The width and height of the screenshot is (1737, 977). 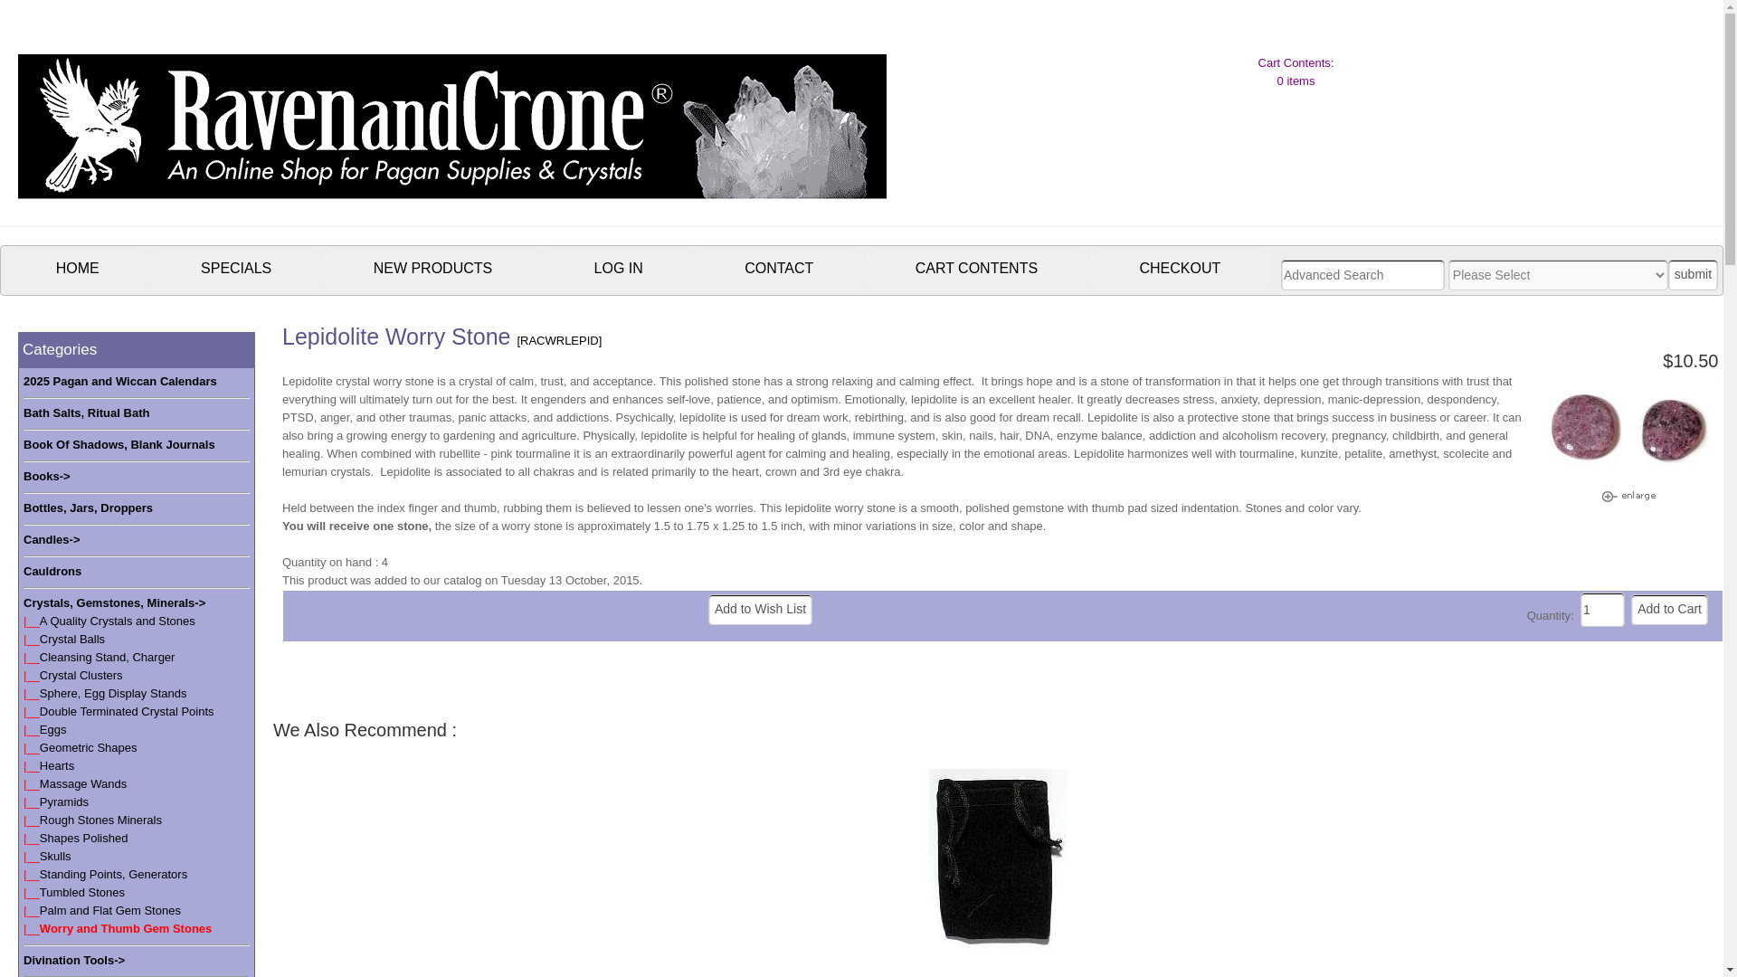 What do you see at coordinates (1628, 427) in the screenshot?
I see ` Lepidolite Worry Stone ` at bounding box center [1628, 427].